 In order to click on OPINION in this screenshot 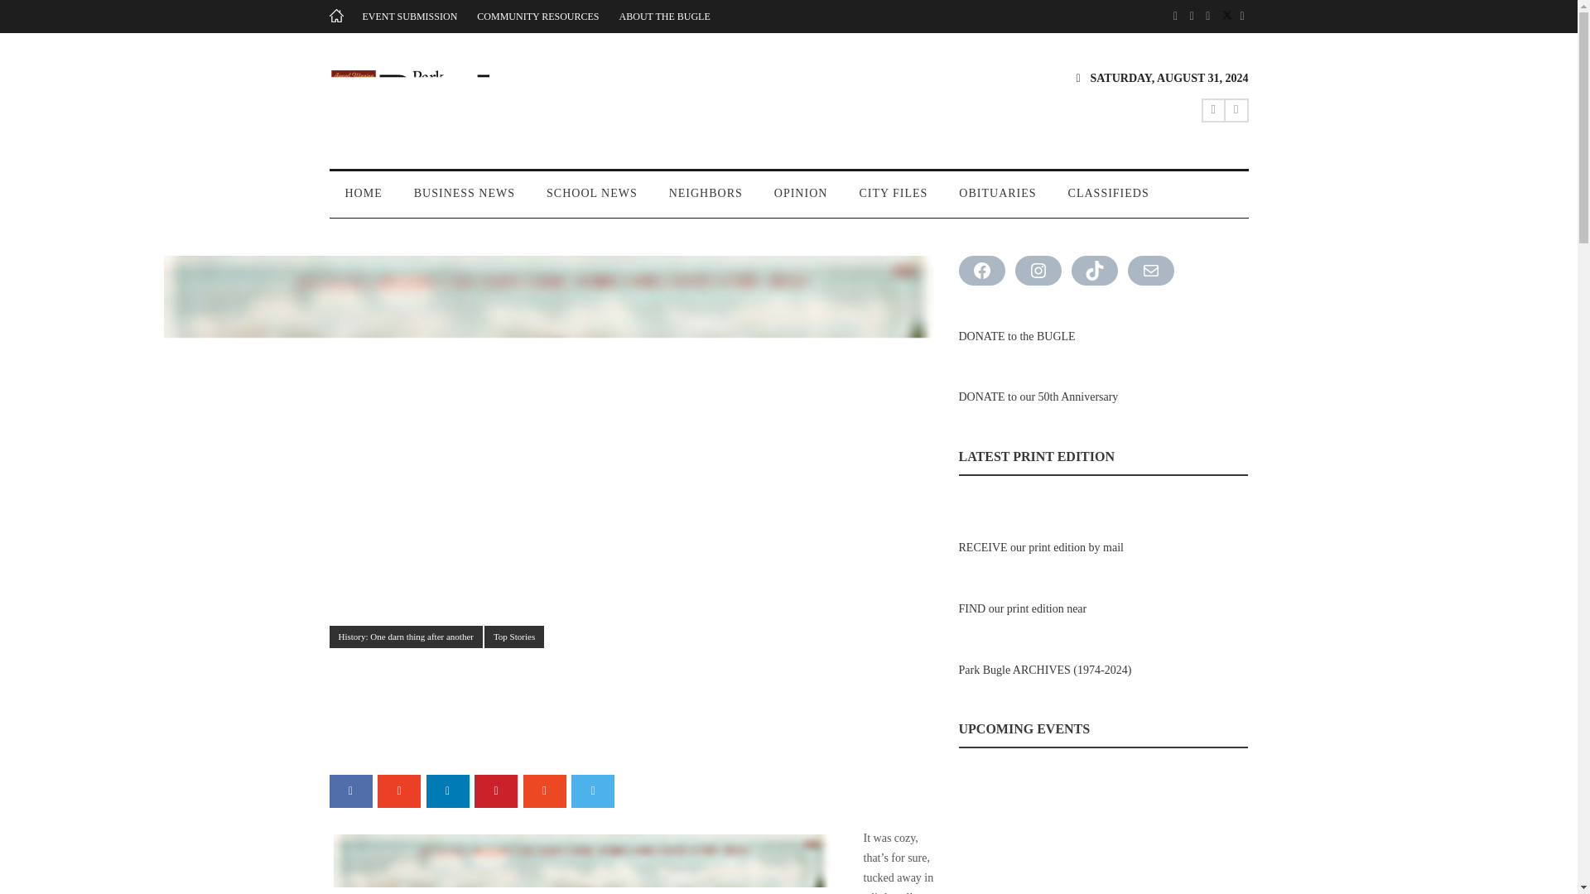, I will do `click(801, 200)`.